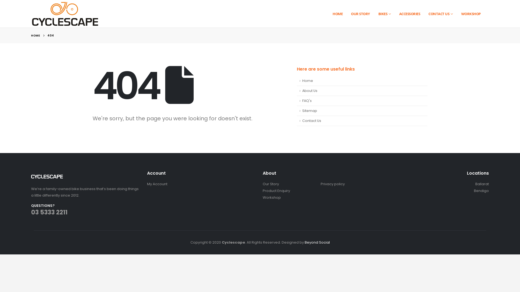 The width and height of the screenshot is (520, 292). What do you see at coordinates (276, 191) in the screenshot?
I see `Product Enquiry` at bounding box center [276, 191].